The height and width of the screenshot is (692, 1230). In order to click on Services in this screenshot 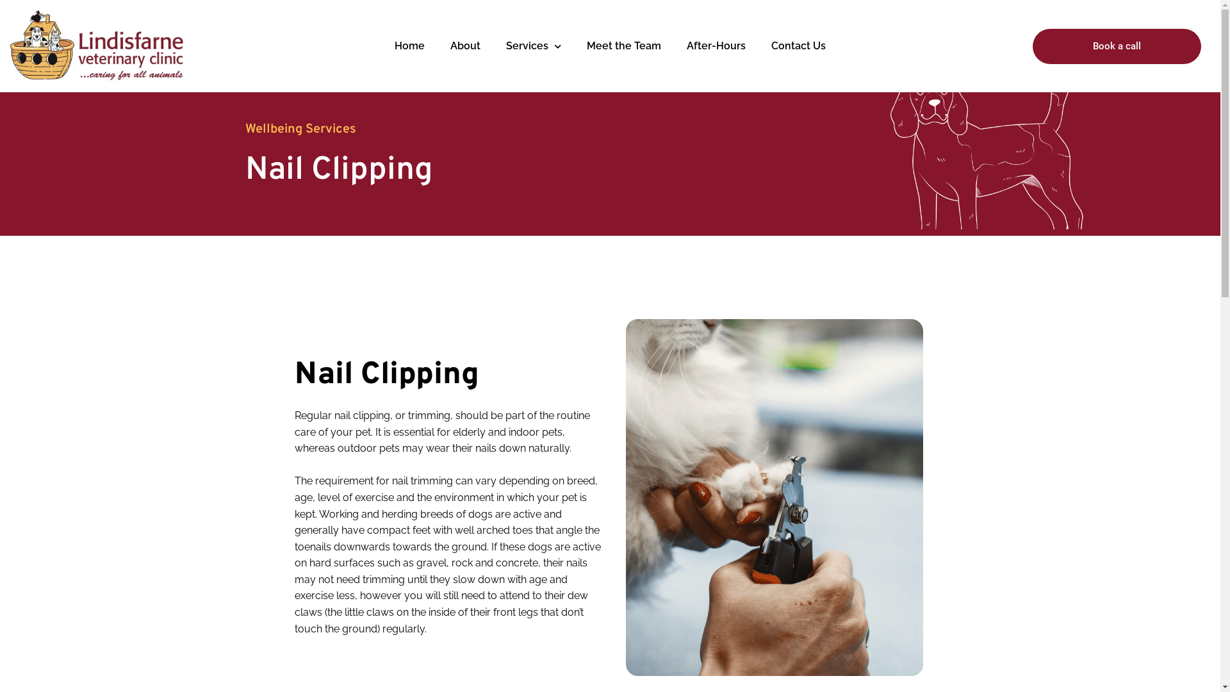, I will do `click(534, 46)`.